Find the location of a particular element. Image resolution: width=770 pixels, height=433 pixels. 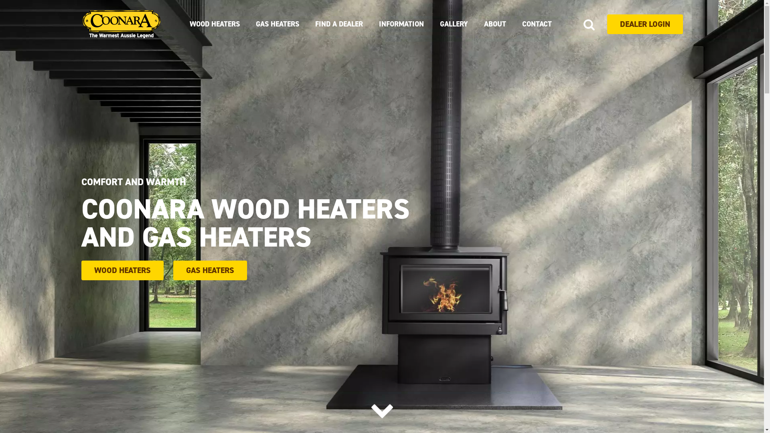

GAS HEATERS is located at coordinates (210, 270).